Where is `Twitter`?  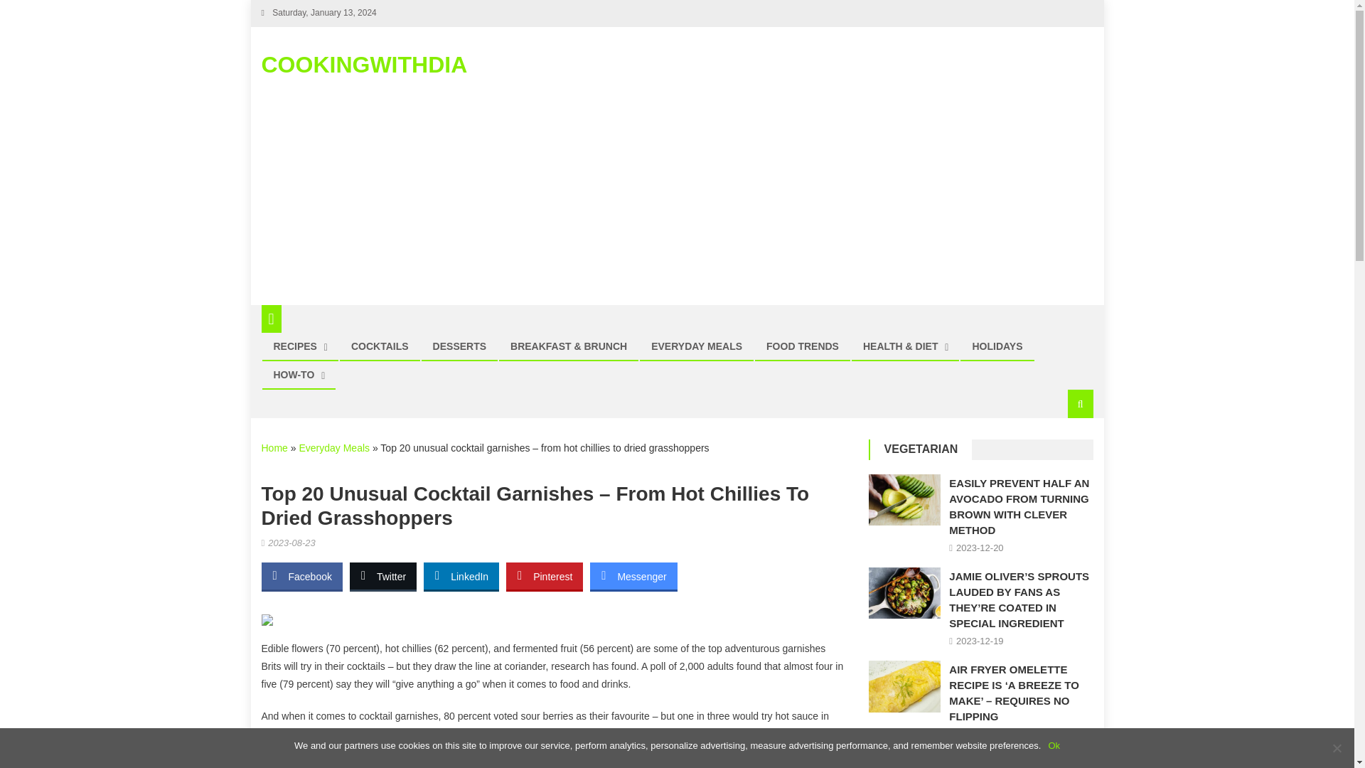 Twitter is located at coordinates (382, 576).